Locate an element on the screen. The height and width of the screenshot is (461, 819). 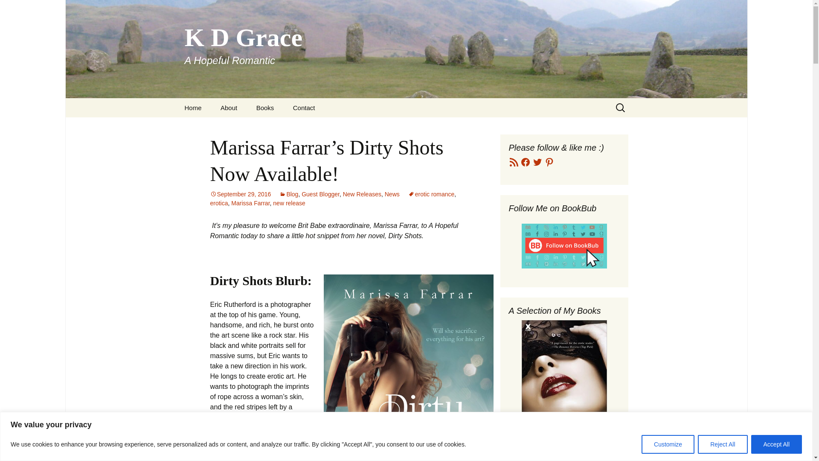
New Releases is located at coordinates (288, 194).